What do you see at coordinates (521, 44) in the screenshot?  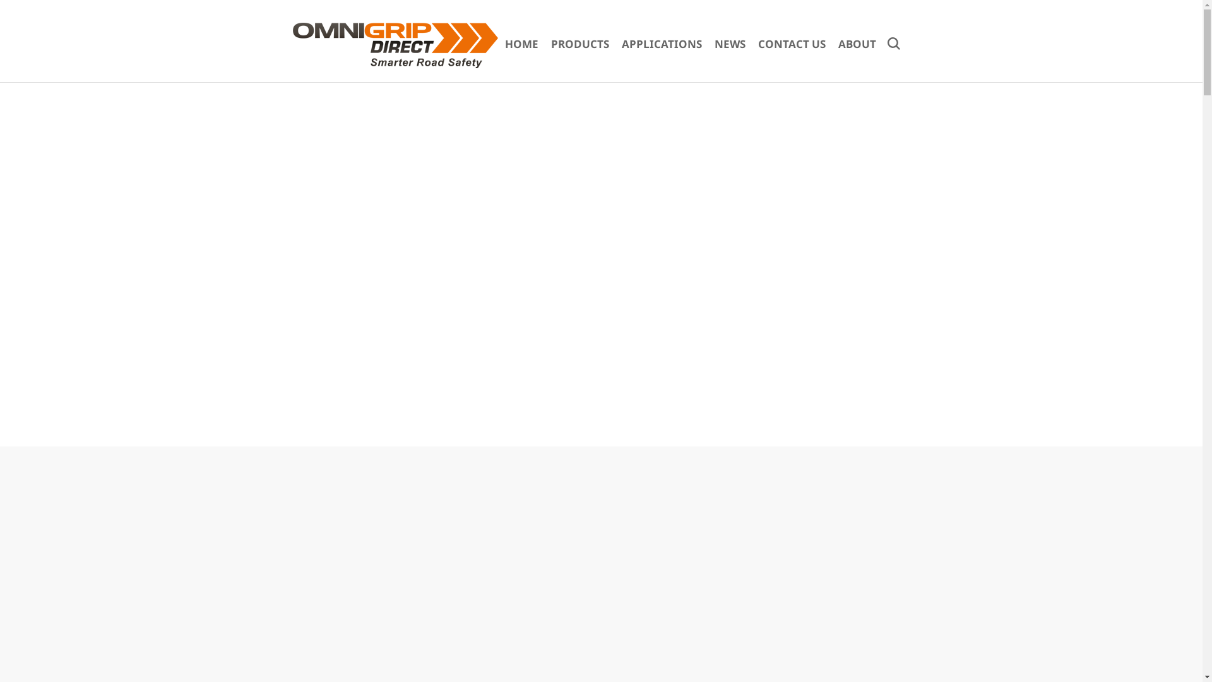 I see `HOME` at bounding box center [521, 44].